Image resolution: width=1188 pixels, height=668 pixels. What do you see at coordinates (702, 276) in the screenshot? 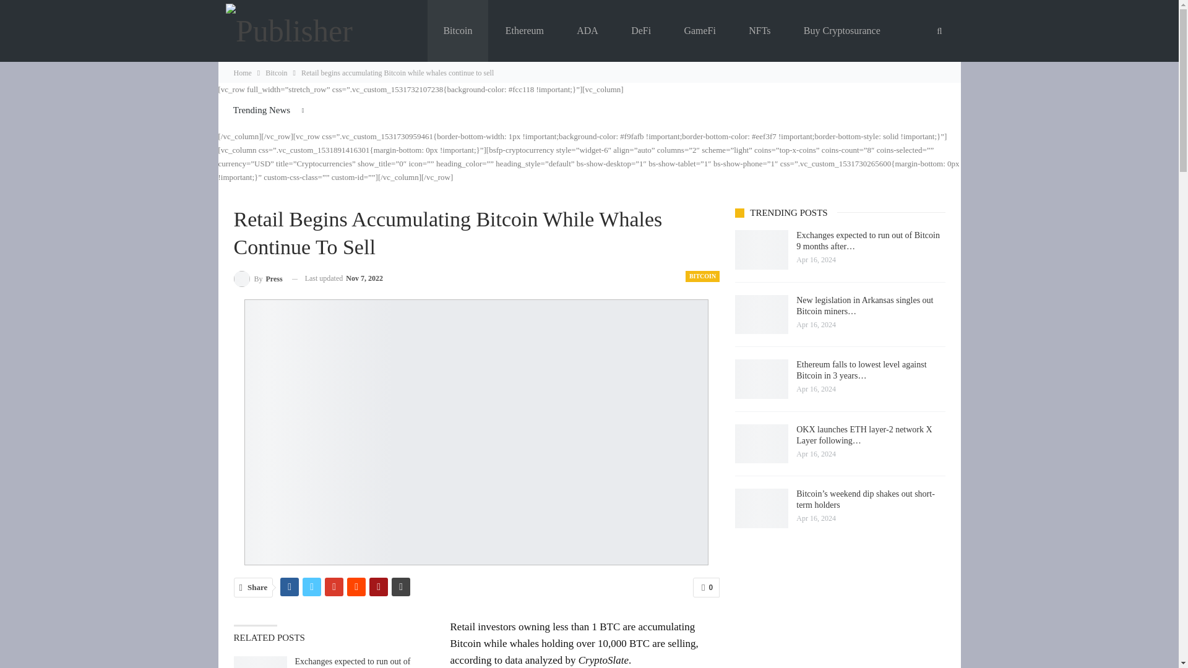
I see `BITCOIN` at bounding box center [702, 276].